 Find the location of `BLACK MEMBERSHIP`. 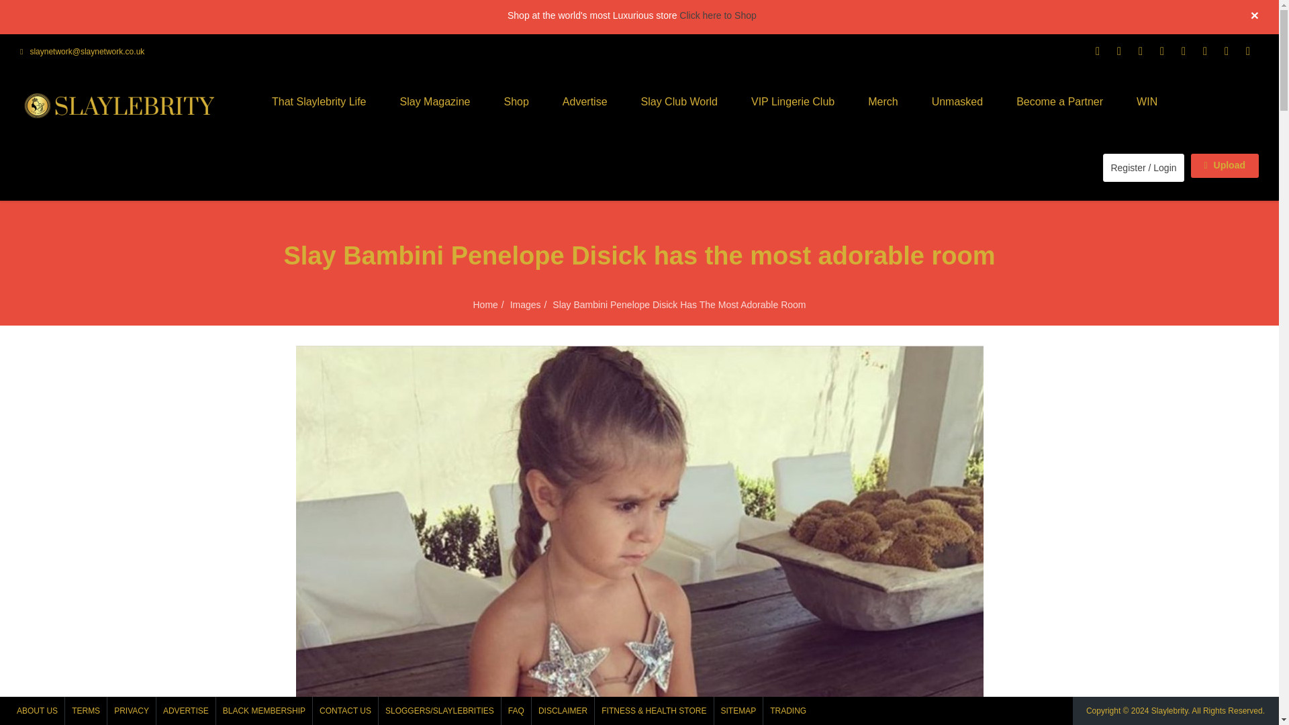

BLACK MEMBERSHIP is located at coordinates (264, 710).